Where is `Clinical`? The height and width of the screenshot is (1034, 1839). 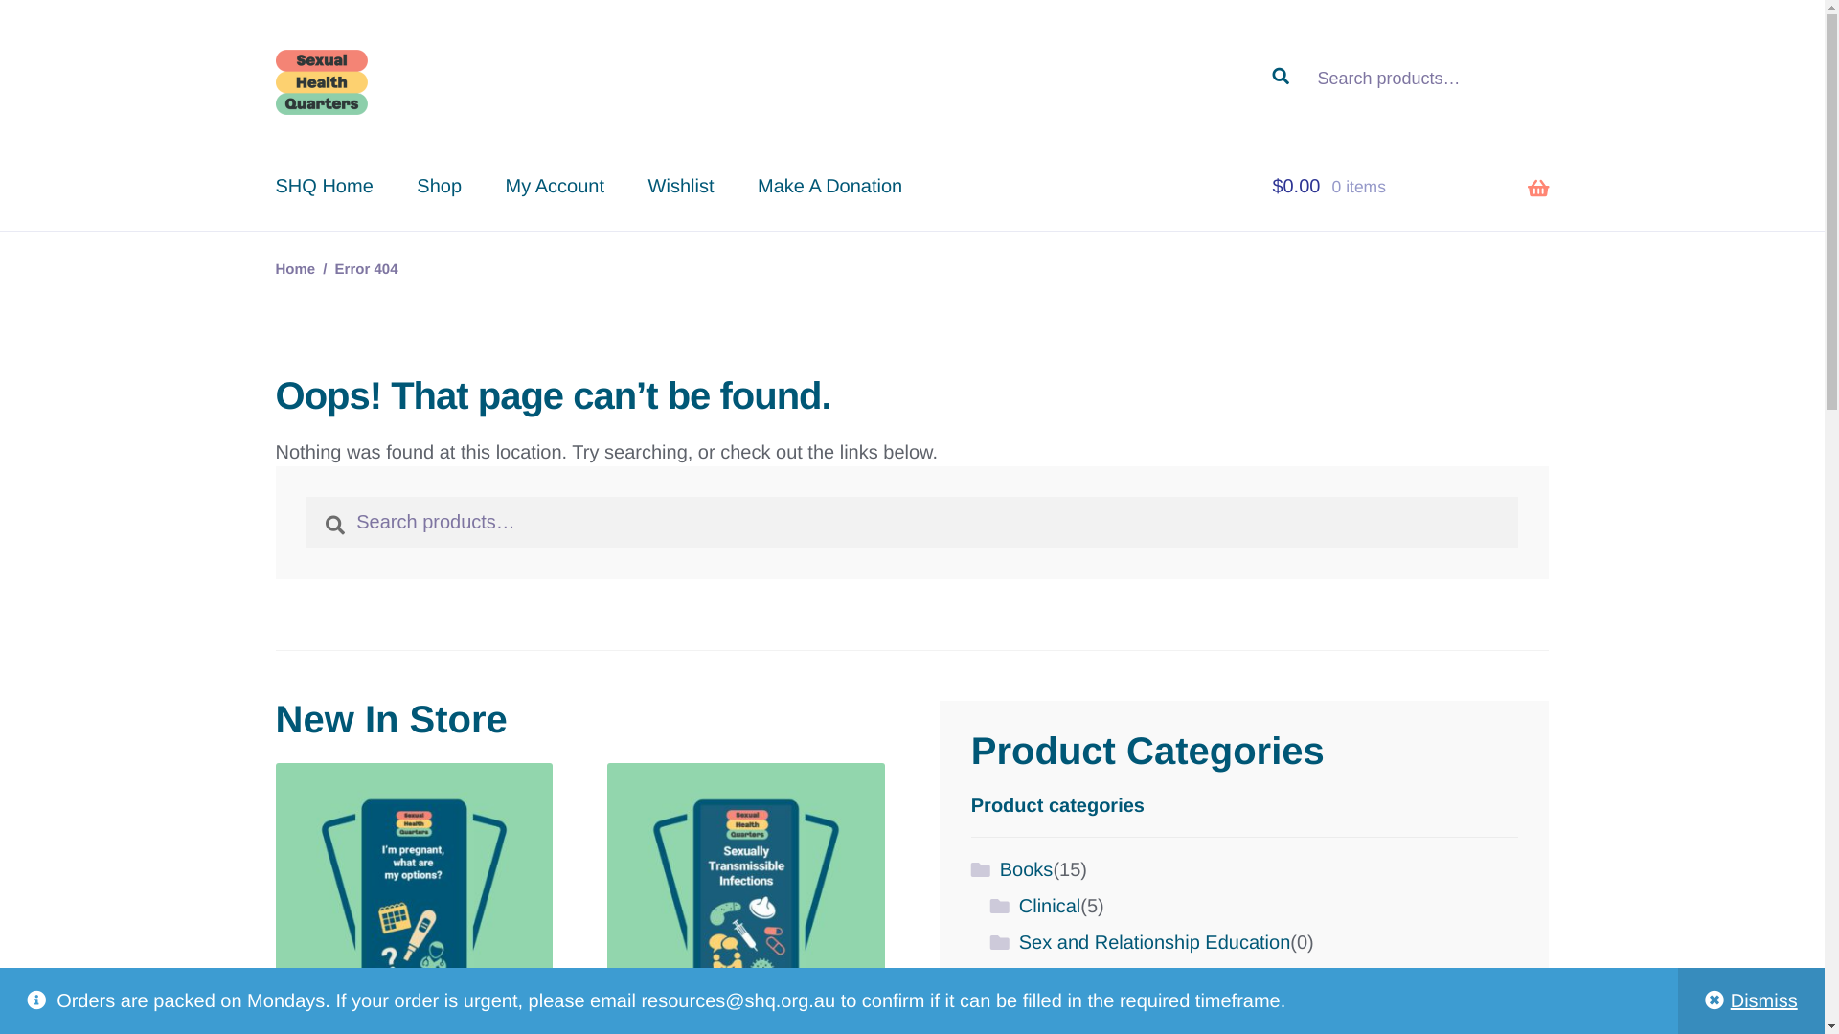
Clinical is located at coordinates (1050, 907).